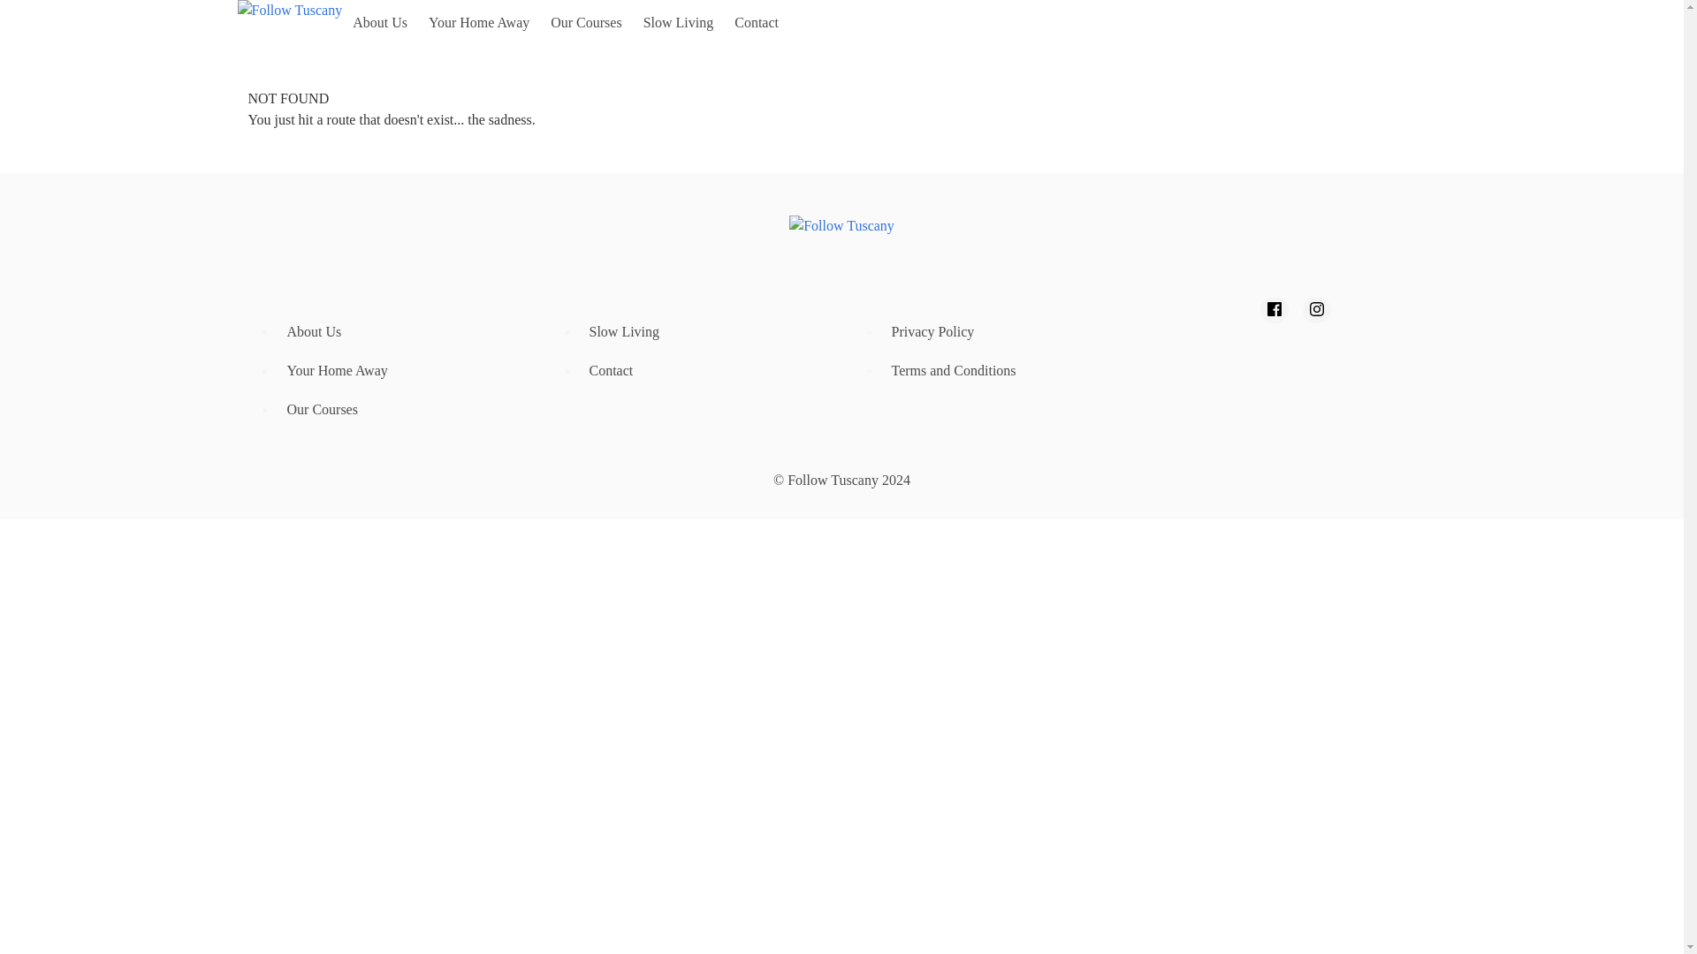 The width and height of the screenshot is (1697, 954). I want to click on Contact, so click(757, 23).